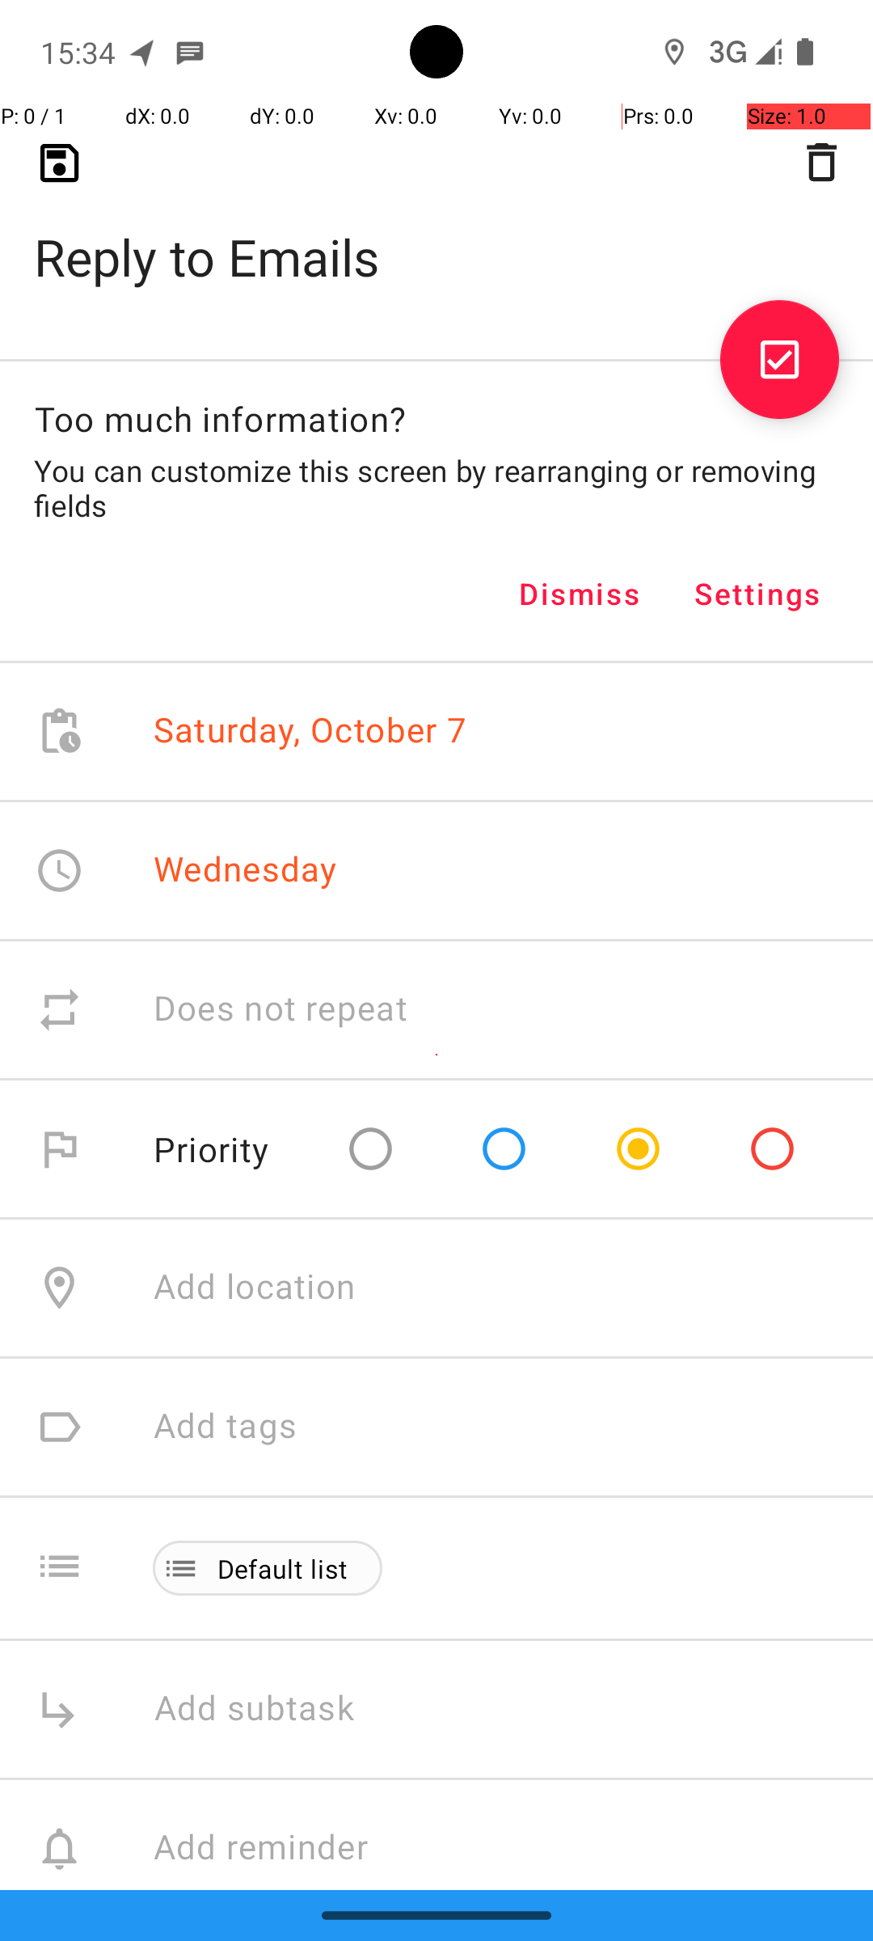  I want to click on Add subtask, so click(272, 1710).